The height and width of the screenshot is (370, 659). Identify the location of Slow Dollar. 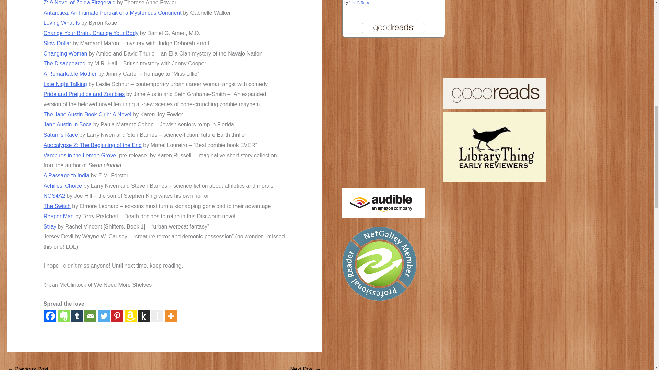
(57, 43).